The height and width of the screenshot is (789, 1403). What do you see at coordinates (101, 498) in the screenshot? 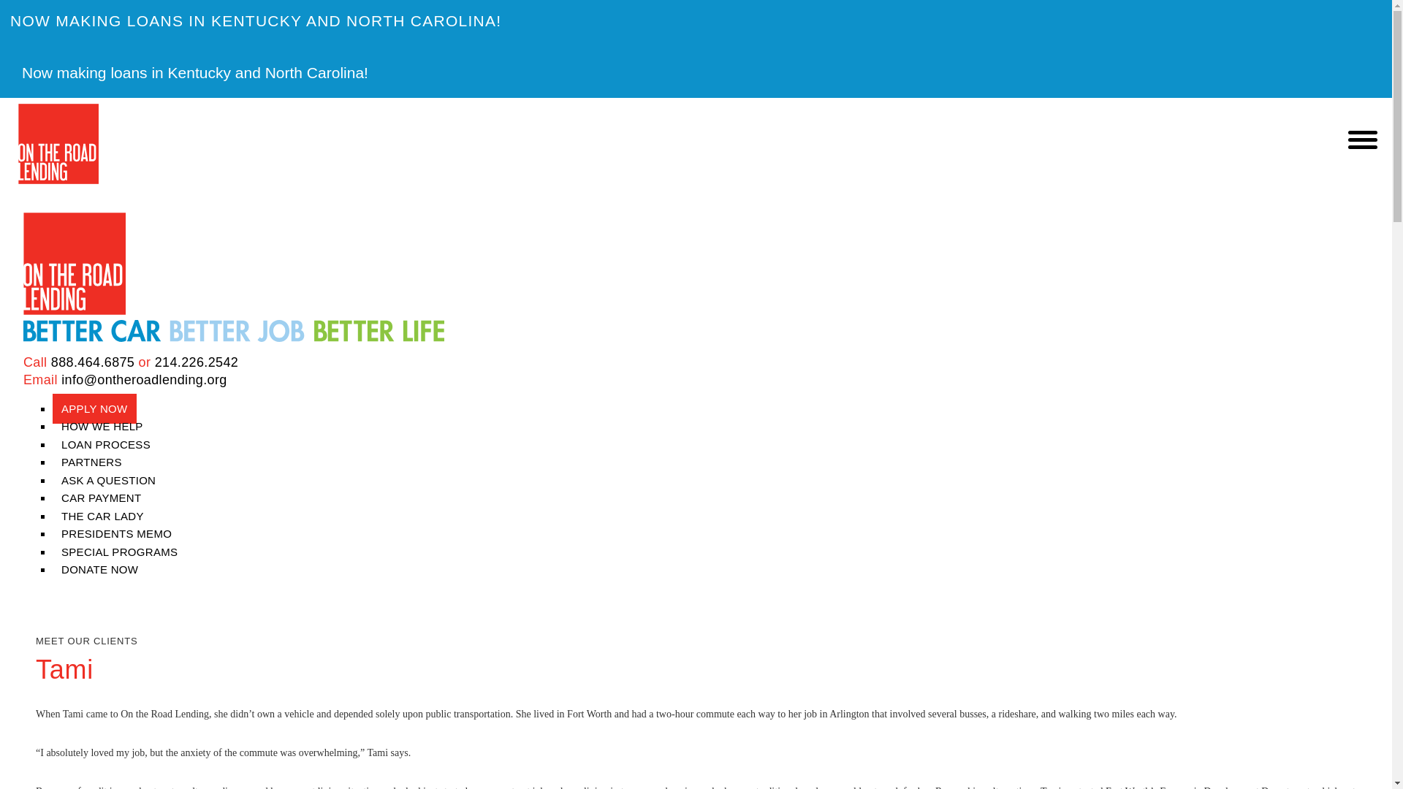
I see `CAR PAYMENT` at bounding box center [101, 498].